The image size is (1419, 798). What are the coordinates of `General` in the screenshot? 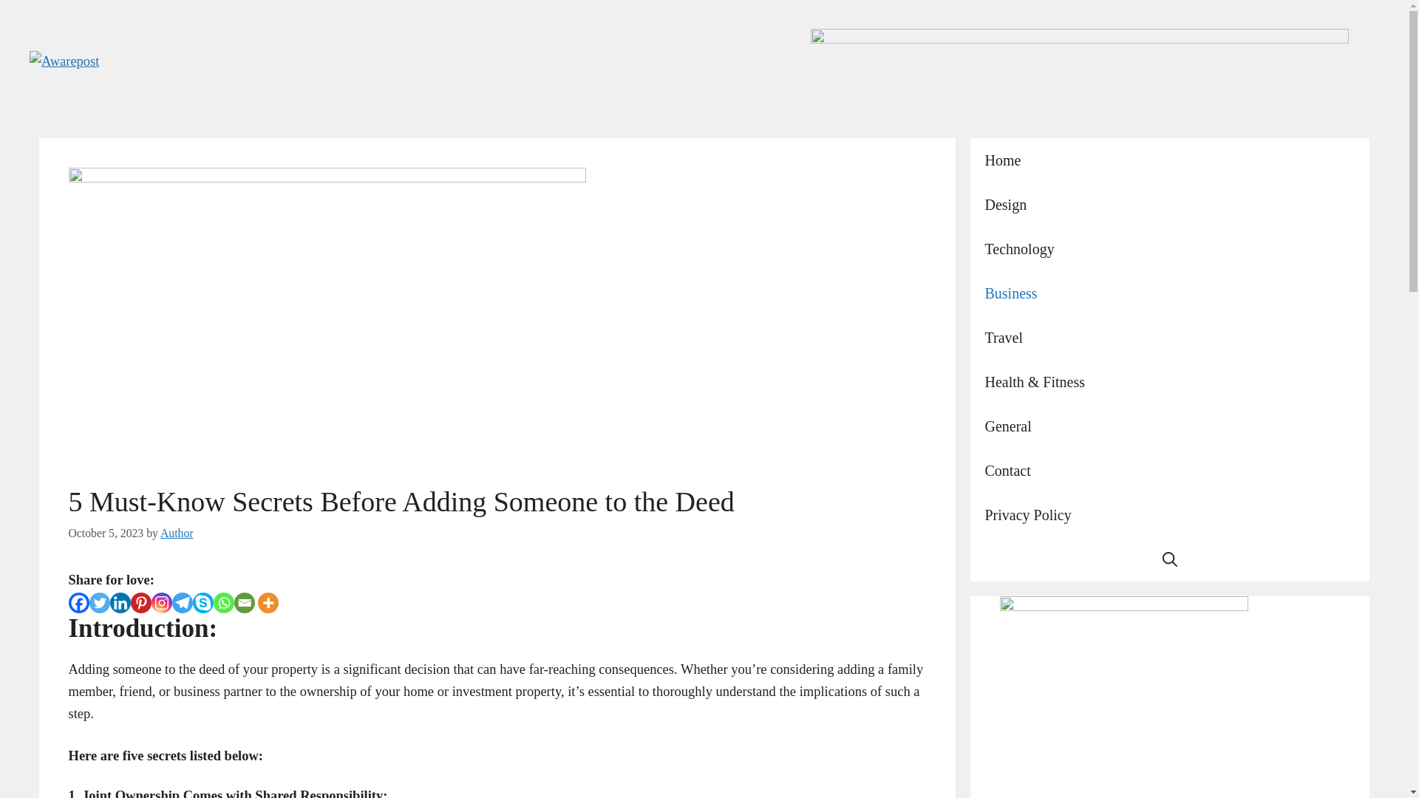 It's located at (1169, 426).